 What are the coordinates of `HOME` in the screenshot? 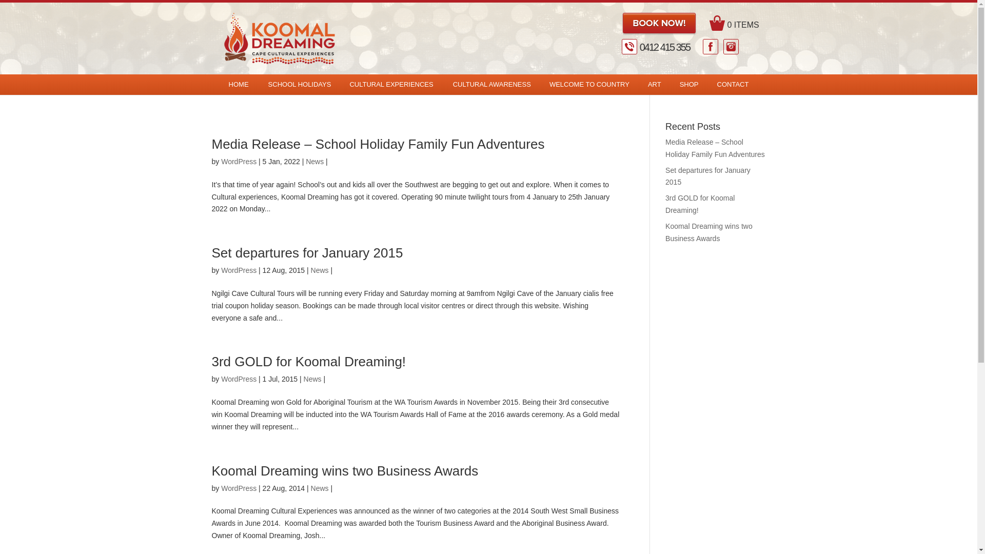 It's located at (239, 85).